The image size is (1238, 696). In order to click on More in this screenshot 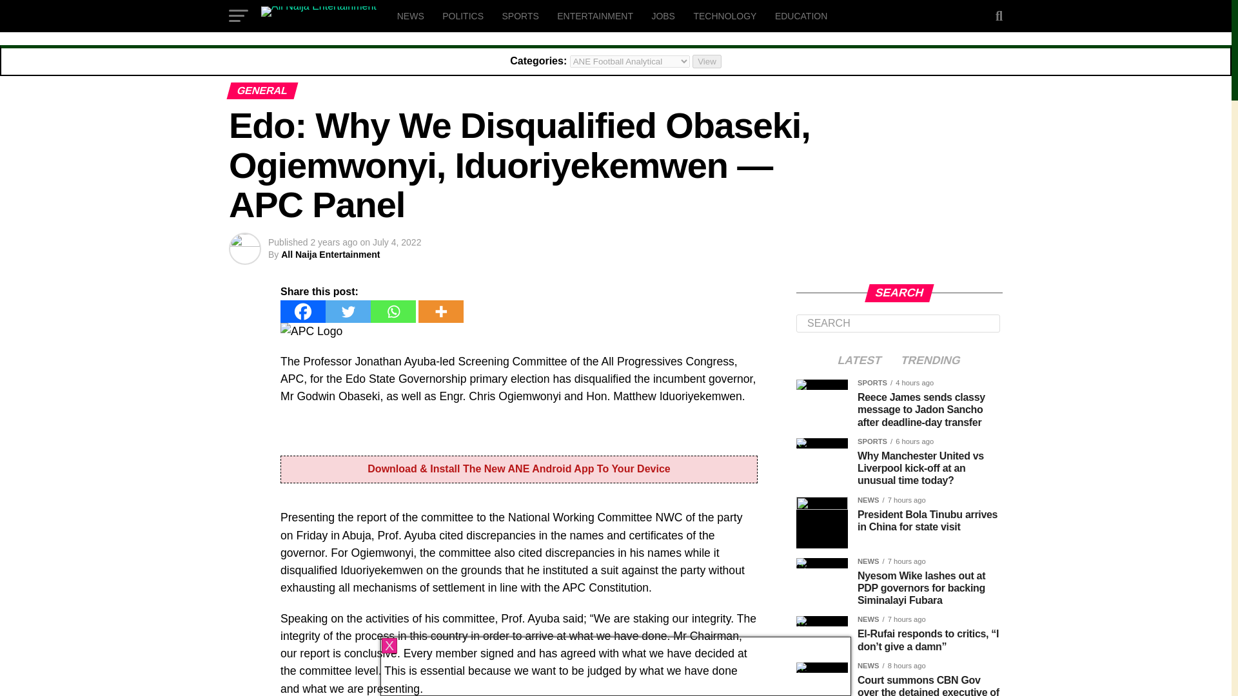, I will do `click(441, 311)`.